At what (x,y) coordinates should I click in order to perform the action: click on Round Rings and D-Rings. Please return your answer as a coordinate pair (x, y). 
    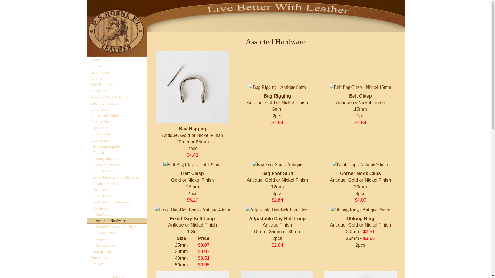
    Looking at the image, I should click on (117, 227).